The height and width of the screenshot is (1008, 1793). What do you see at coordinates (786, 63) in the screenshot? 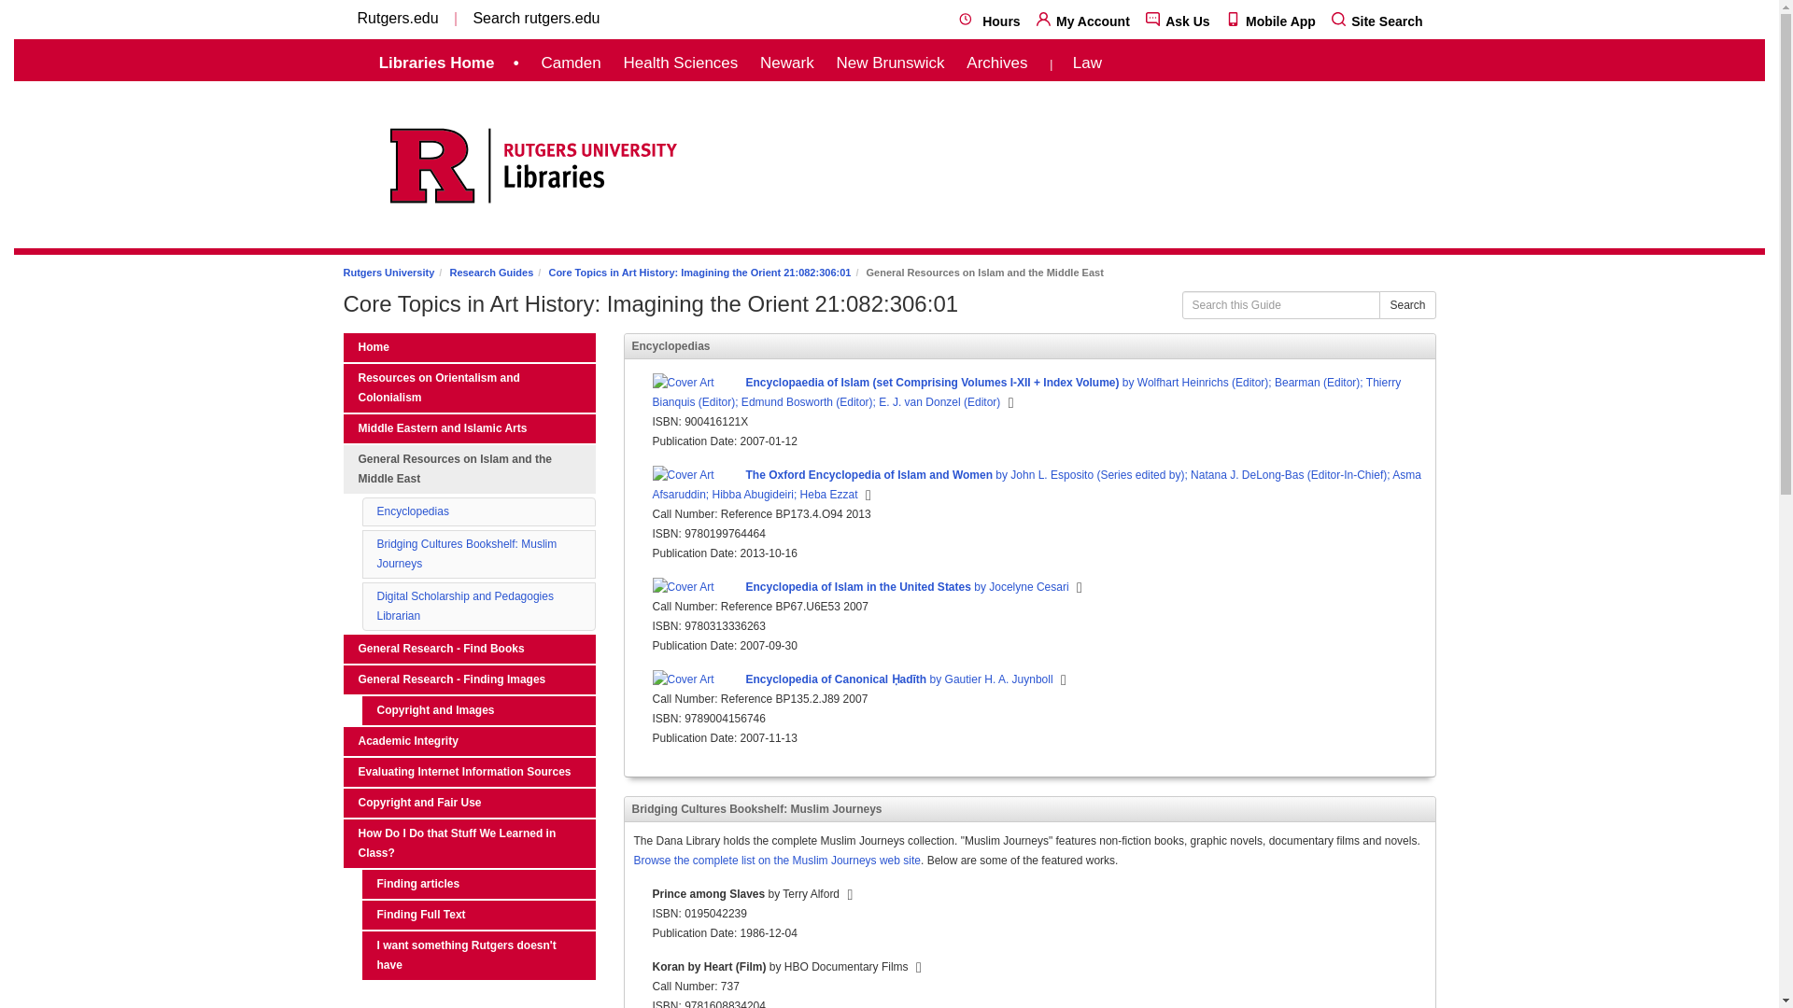
I see `Newark` at bounding box center [786, 63].